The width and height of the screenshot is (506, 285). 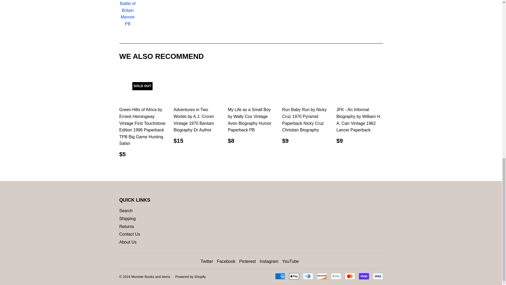 What do you see at coordinates (336, 276) in the screenshot?
I see `Google Pay` at bounding box center [336, 276].